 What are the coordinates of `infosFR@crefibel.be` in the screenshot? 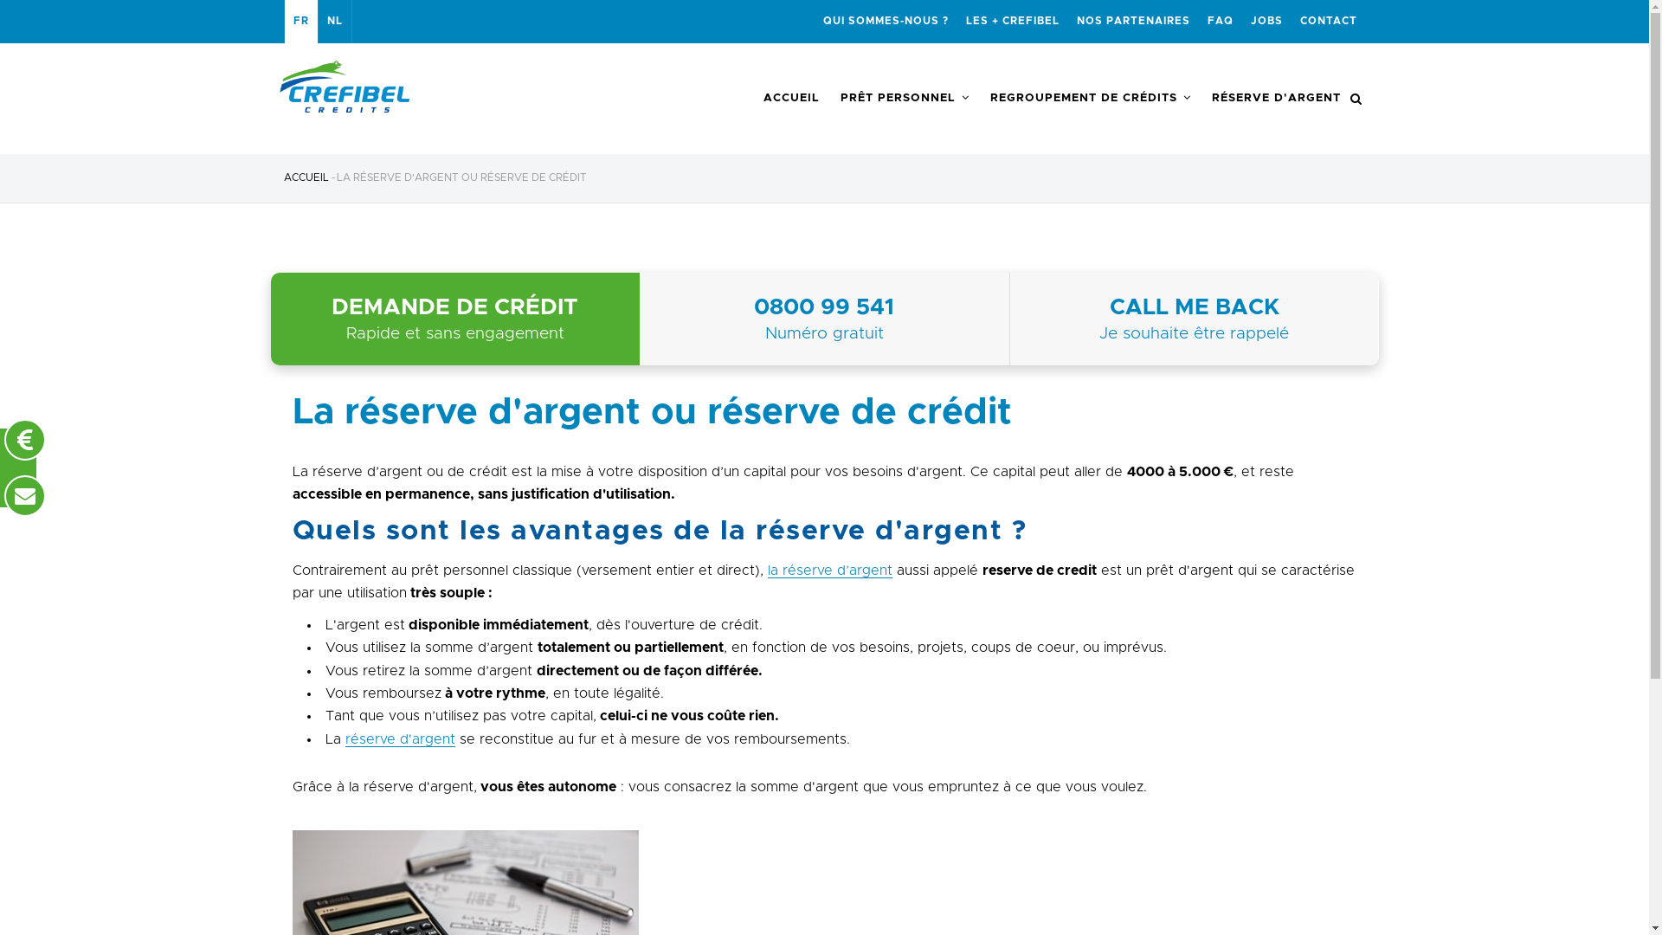 It's located at (1189, 433).